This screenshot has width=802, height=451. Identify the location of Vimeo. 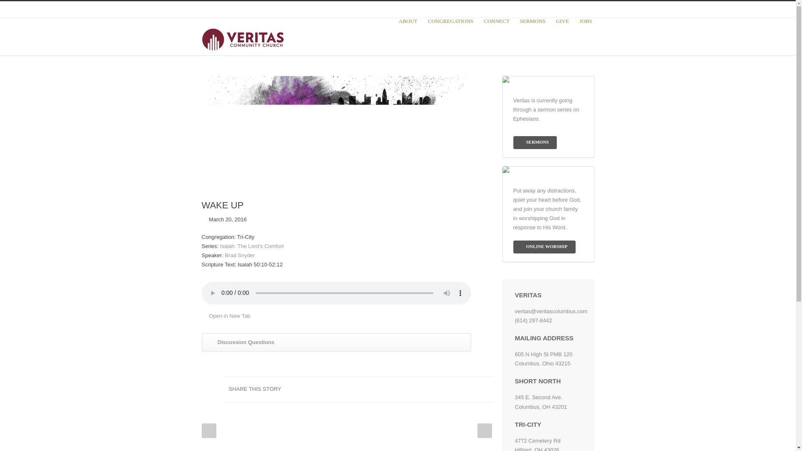
(586, 10).